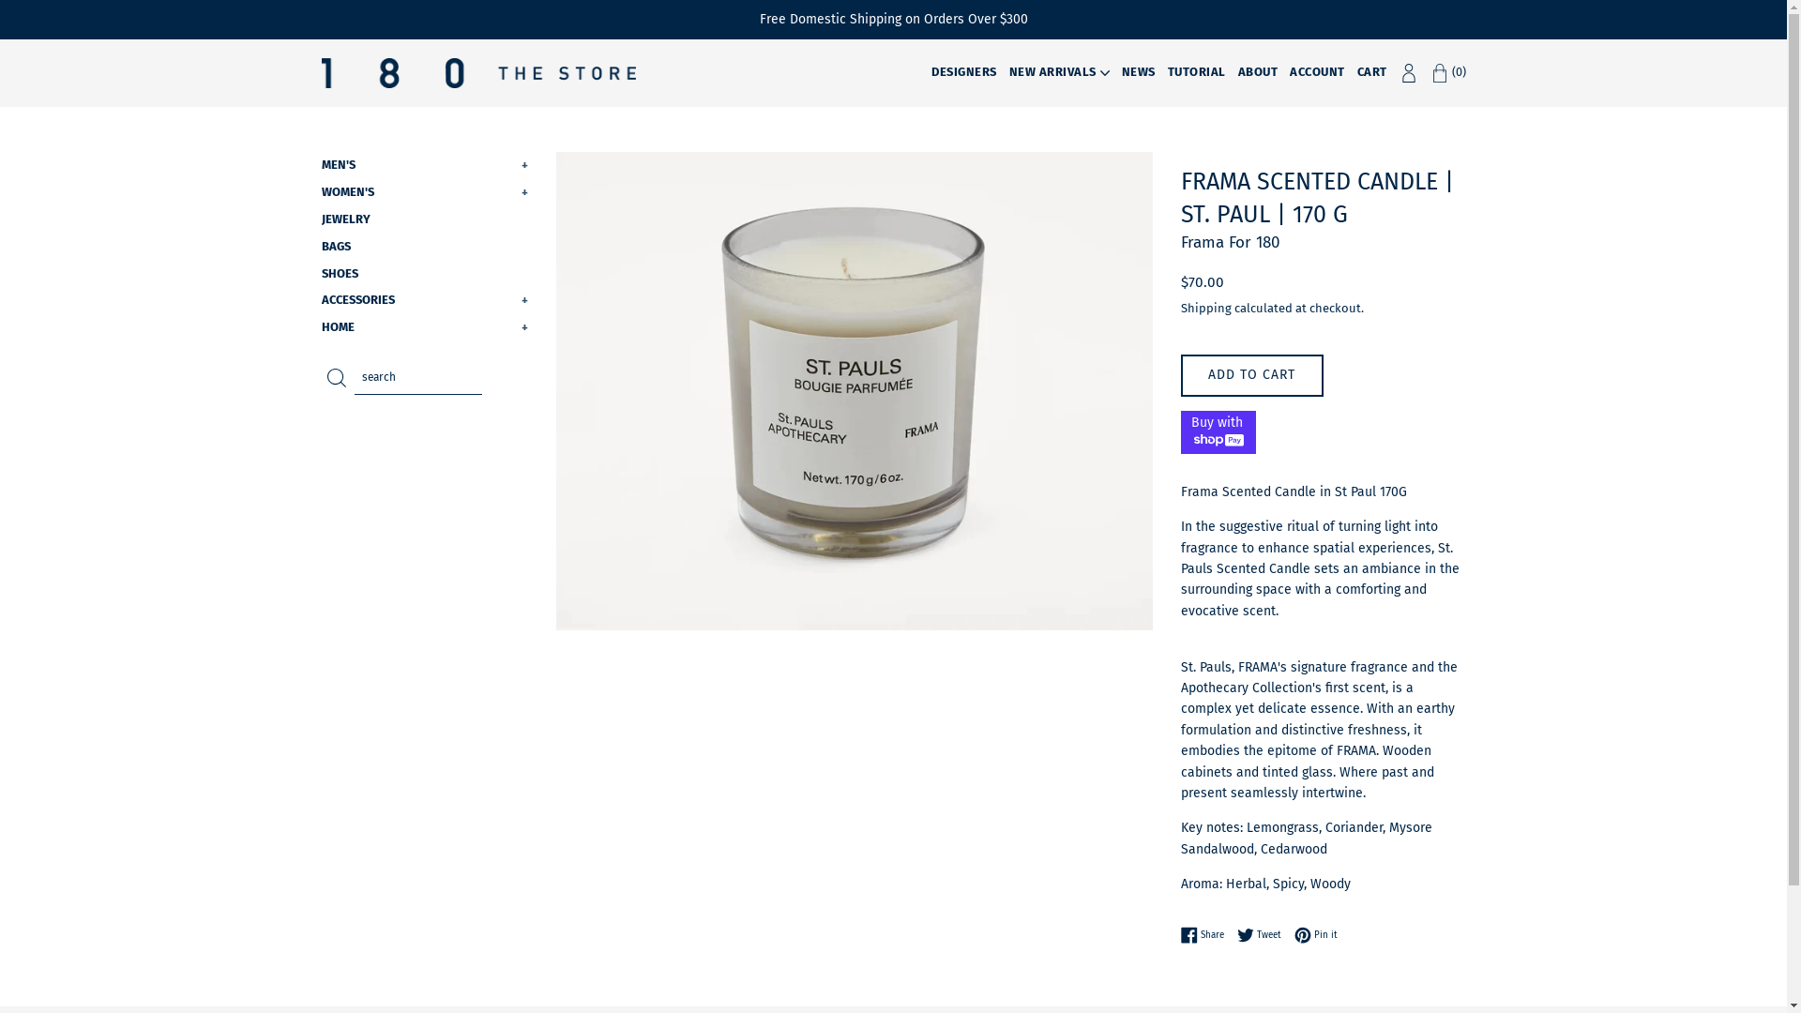 The height and width of the screenshot is (1013, 1801). I want to click on Shipping, so click(1206, 308).